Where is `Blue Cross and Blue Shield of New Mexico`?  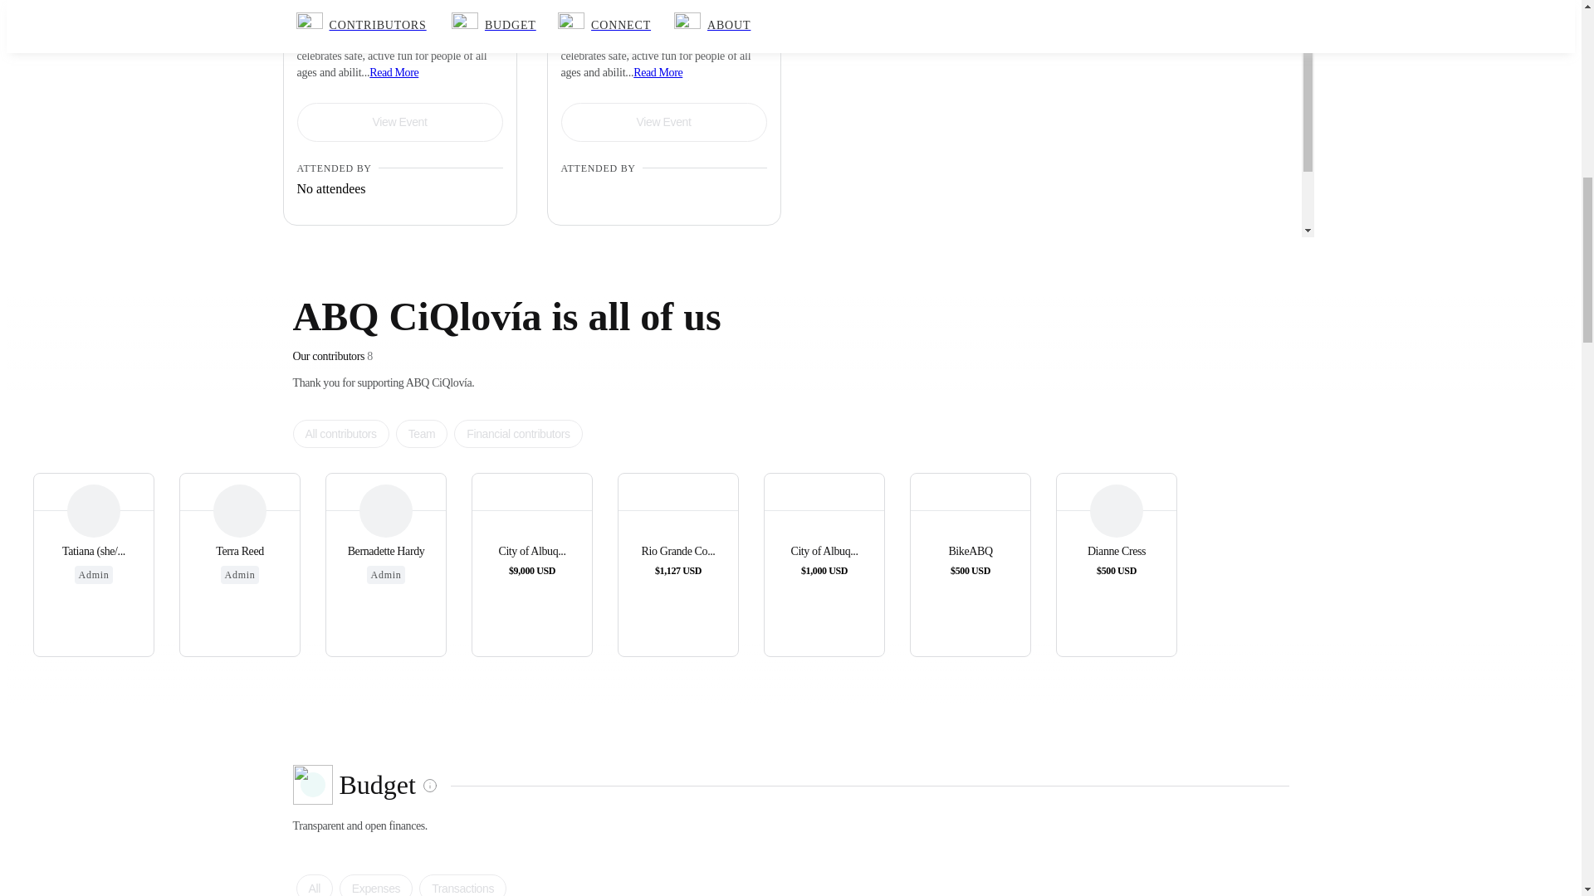
Blue Cross and Blue Shield of New Mexico is located at coordinates (575, 247).